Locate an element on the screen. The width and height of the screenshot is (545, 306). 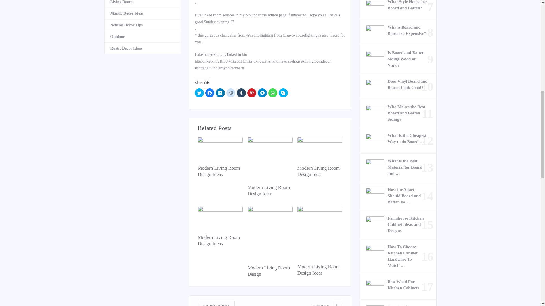
Modern Living Room Design is located at coordinates (270, 271).